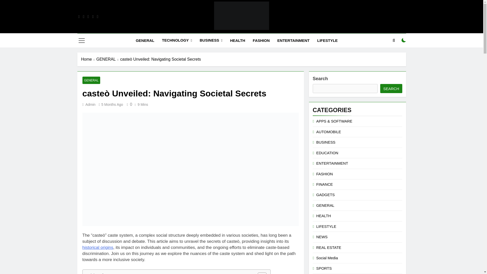 The image size is (487, 274). What do you see at coordinates (91, 80) in the screenshot?
I see `GENERAL` at bounding box center [91, 80].